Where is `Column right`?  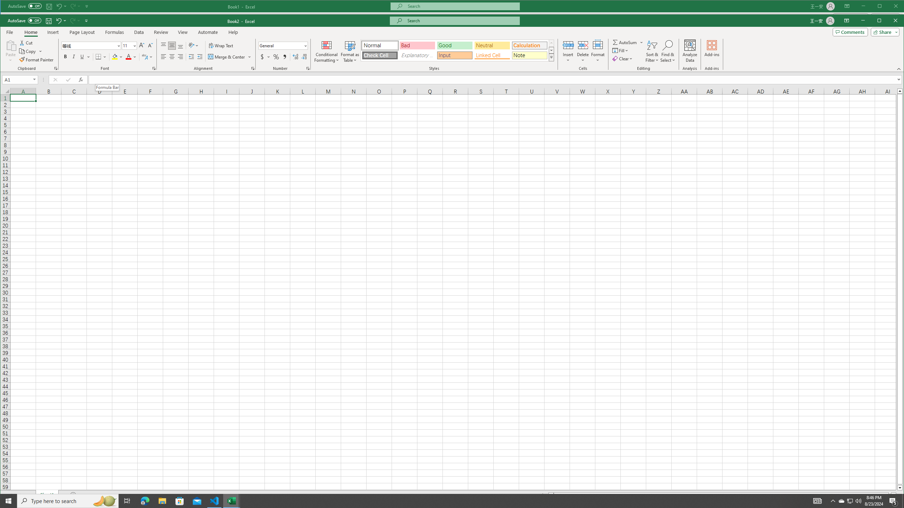
Column right is located at coordinates (894, 495).